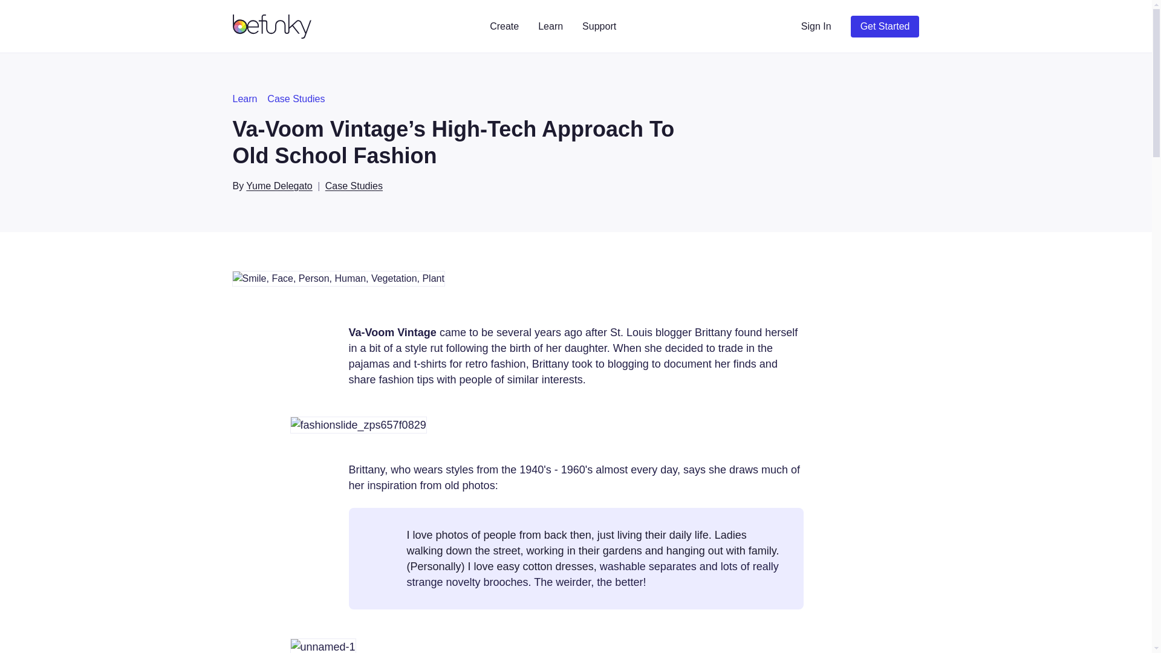 This screenshot has width=1161, height=653. I want to click on BeFunky, so click(273, 26).